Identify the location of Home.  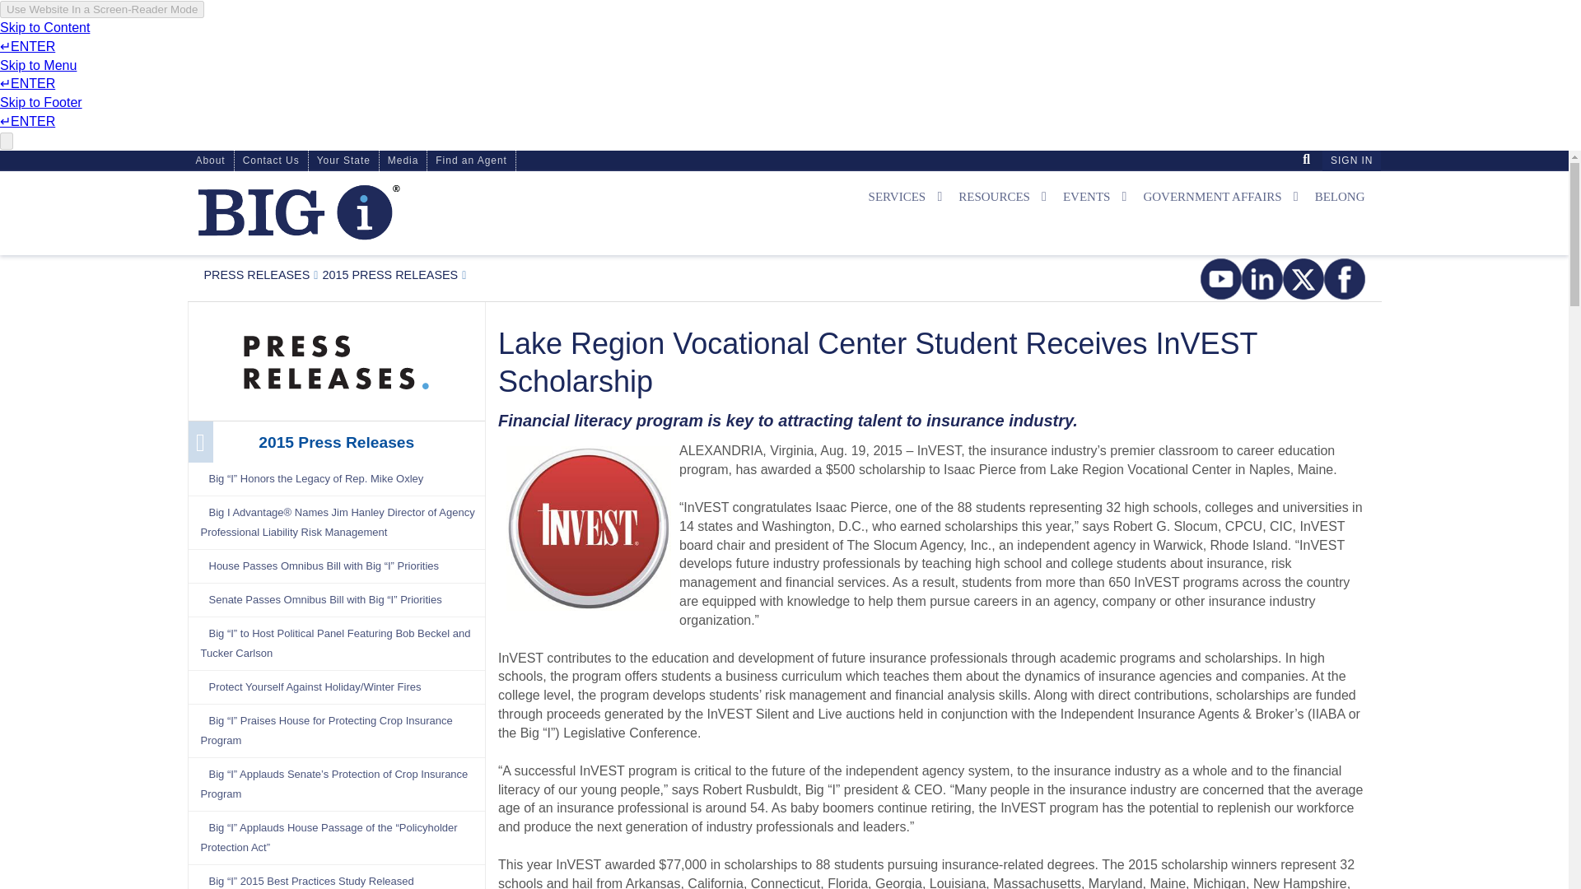
(298, 212).